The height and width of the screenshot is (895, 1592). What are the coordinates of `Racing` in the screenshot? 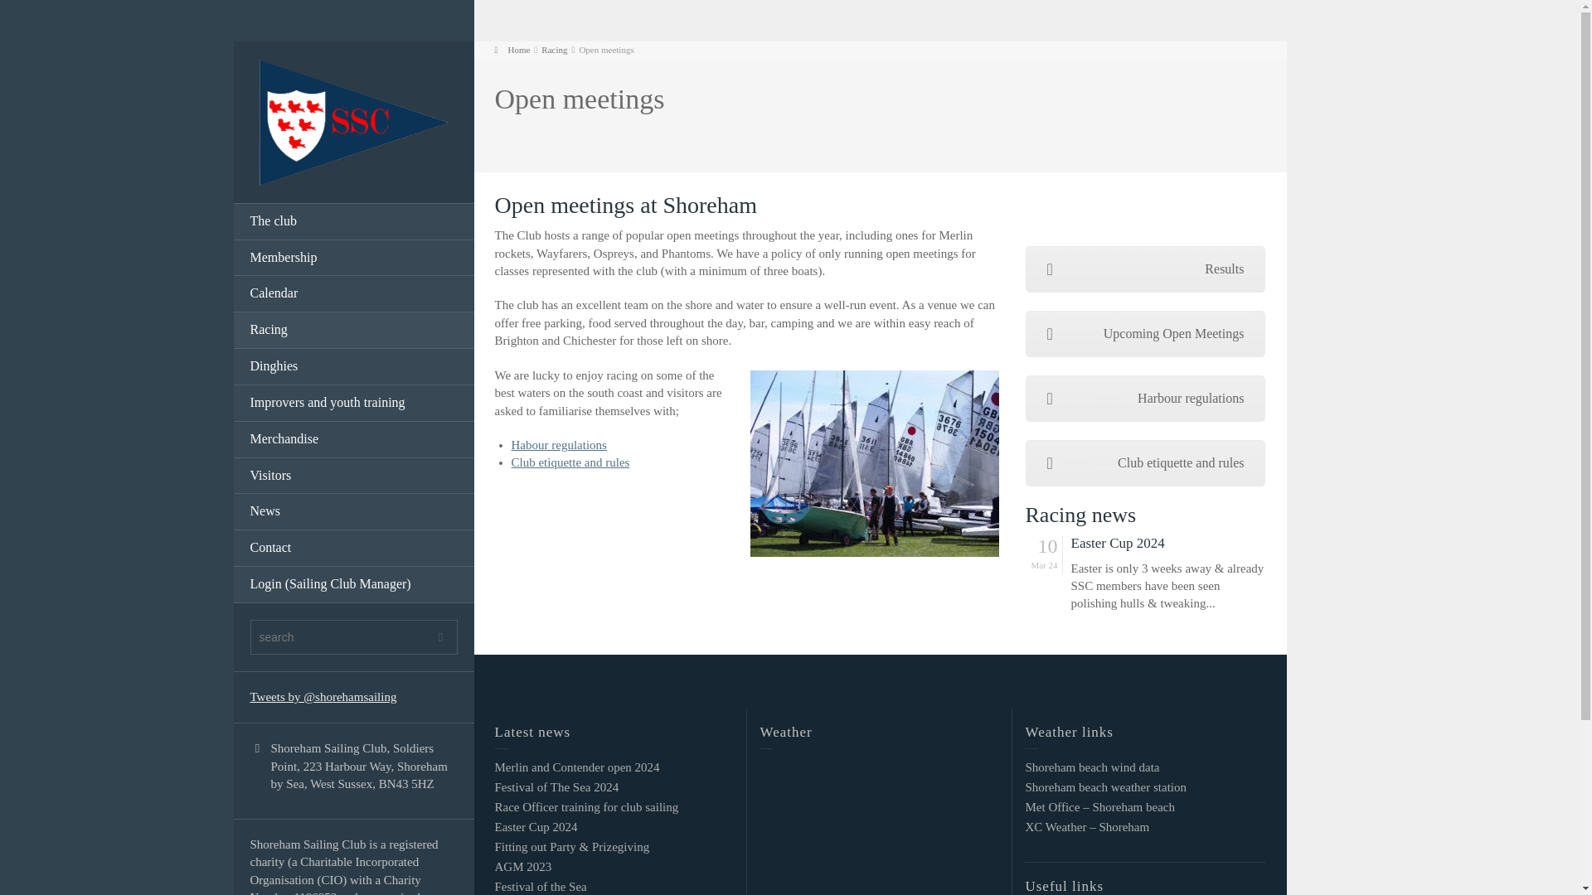 It's located at (354, 330).